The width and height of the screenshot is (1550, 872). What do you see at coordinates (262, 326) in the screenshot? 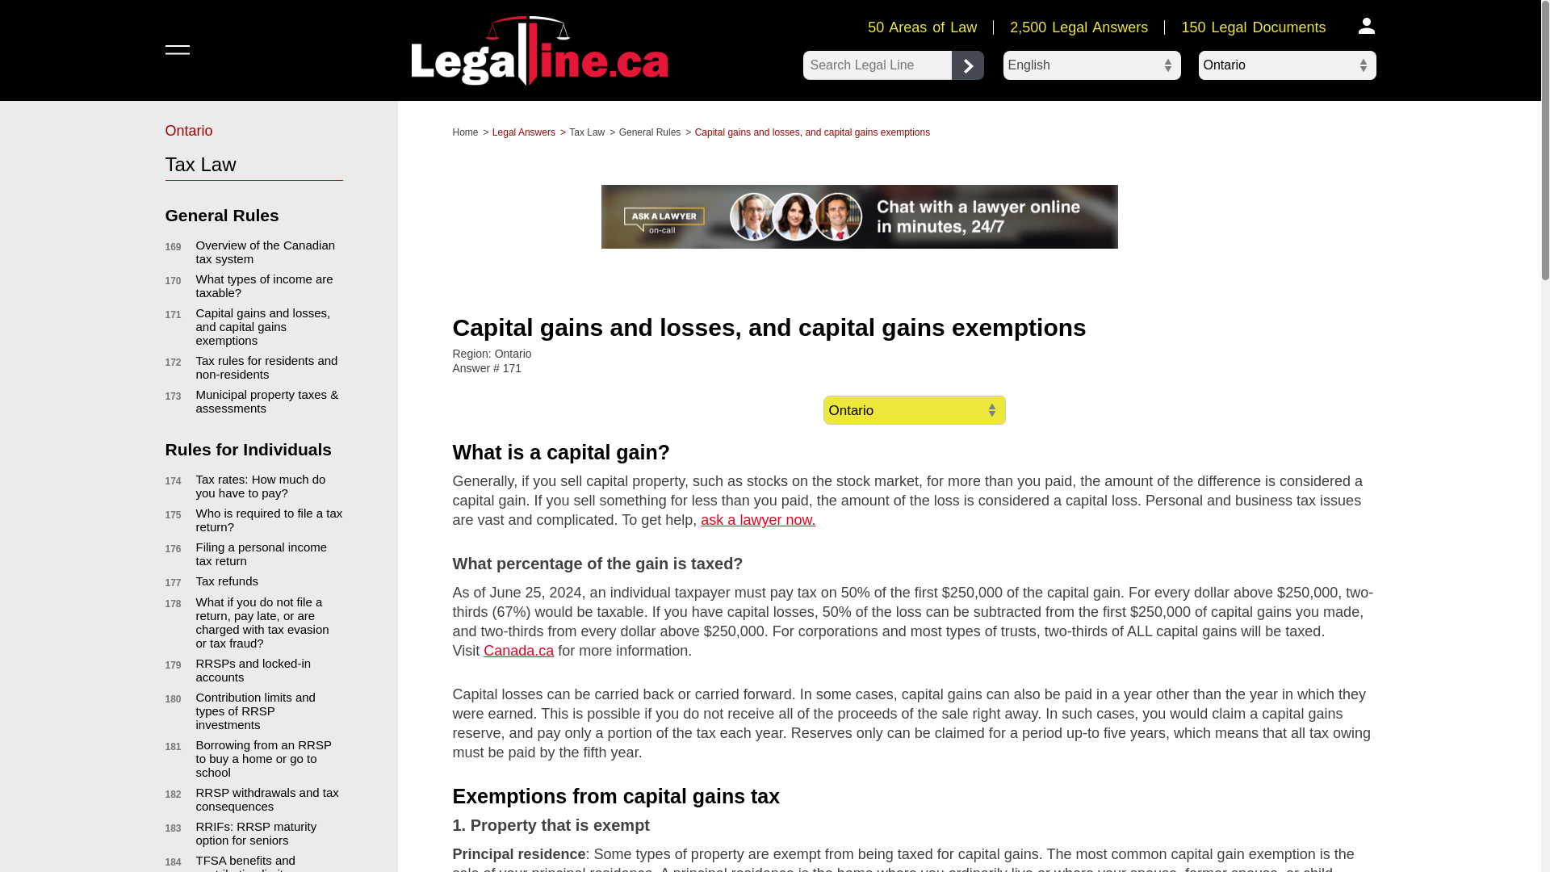
I see `Capital gains and losses, and capital gains exemptions` at bounding box center [262, 326].